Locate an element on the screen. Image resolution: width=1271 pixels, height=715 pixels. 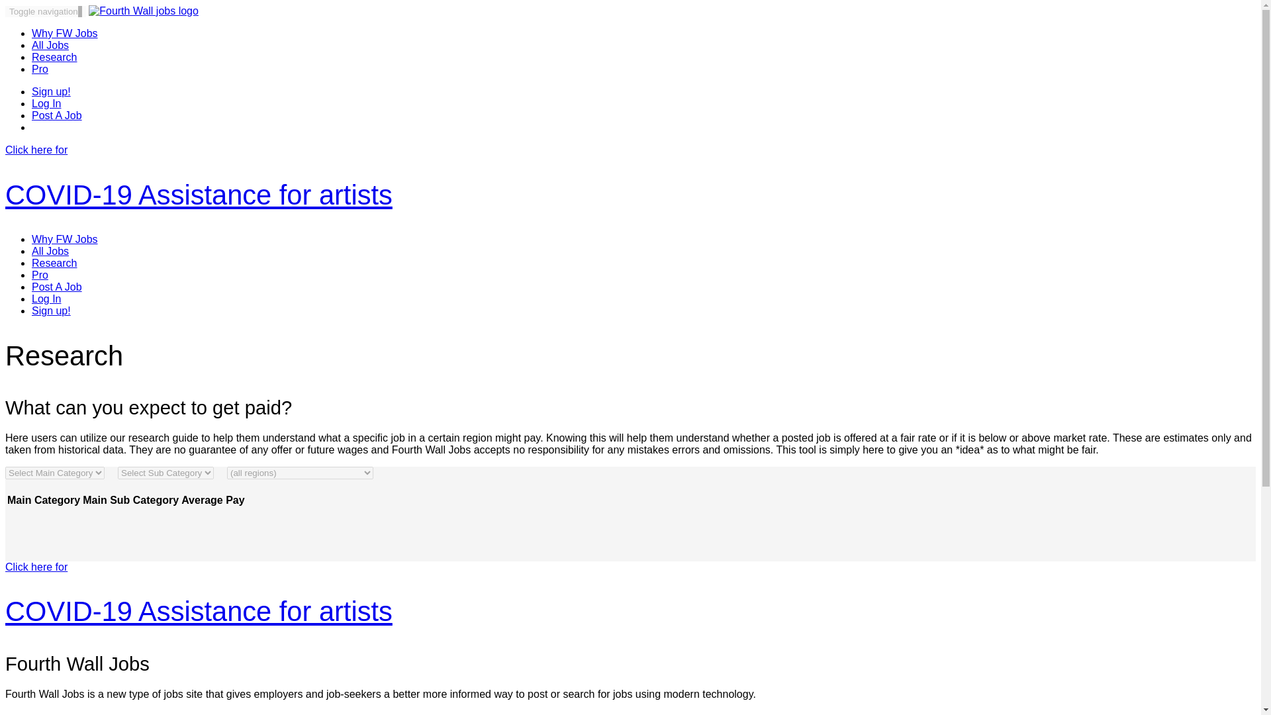
Why FW Jobs is located at coordinates (65, 240).